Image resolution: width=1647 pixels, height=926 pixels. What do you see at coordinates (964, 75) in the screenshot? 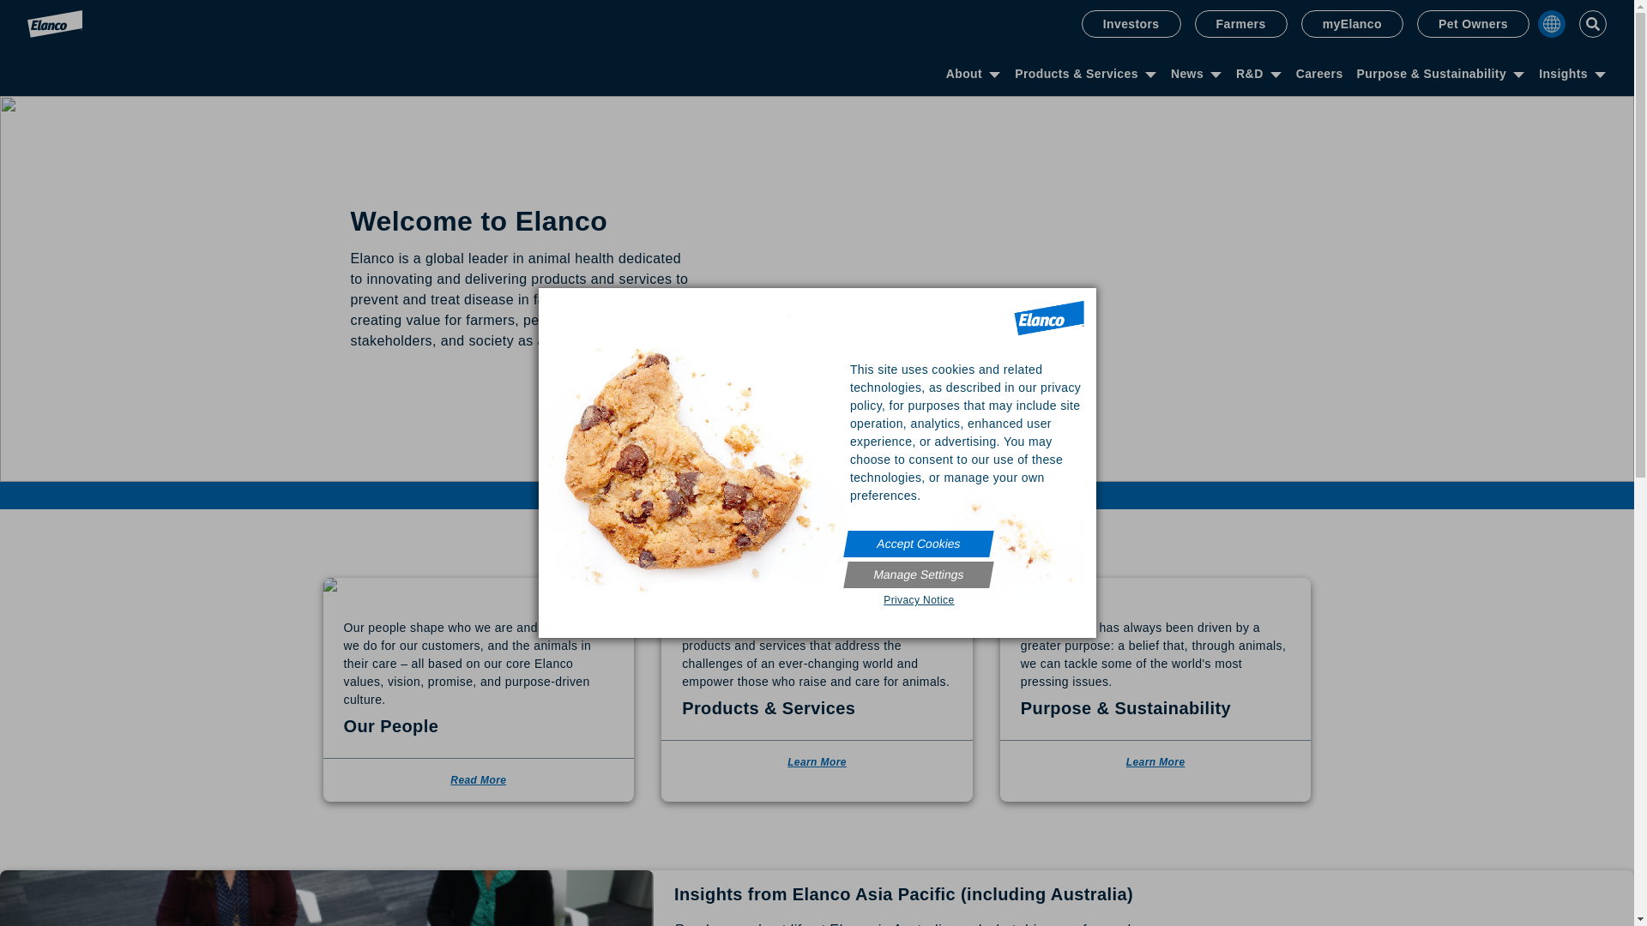
I see `About` at bounding box center [964, 75].